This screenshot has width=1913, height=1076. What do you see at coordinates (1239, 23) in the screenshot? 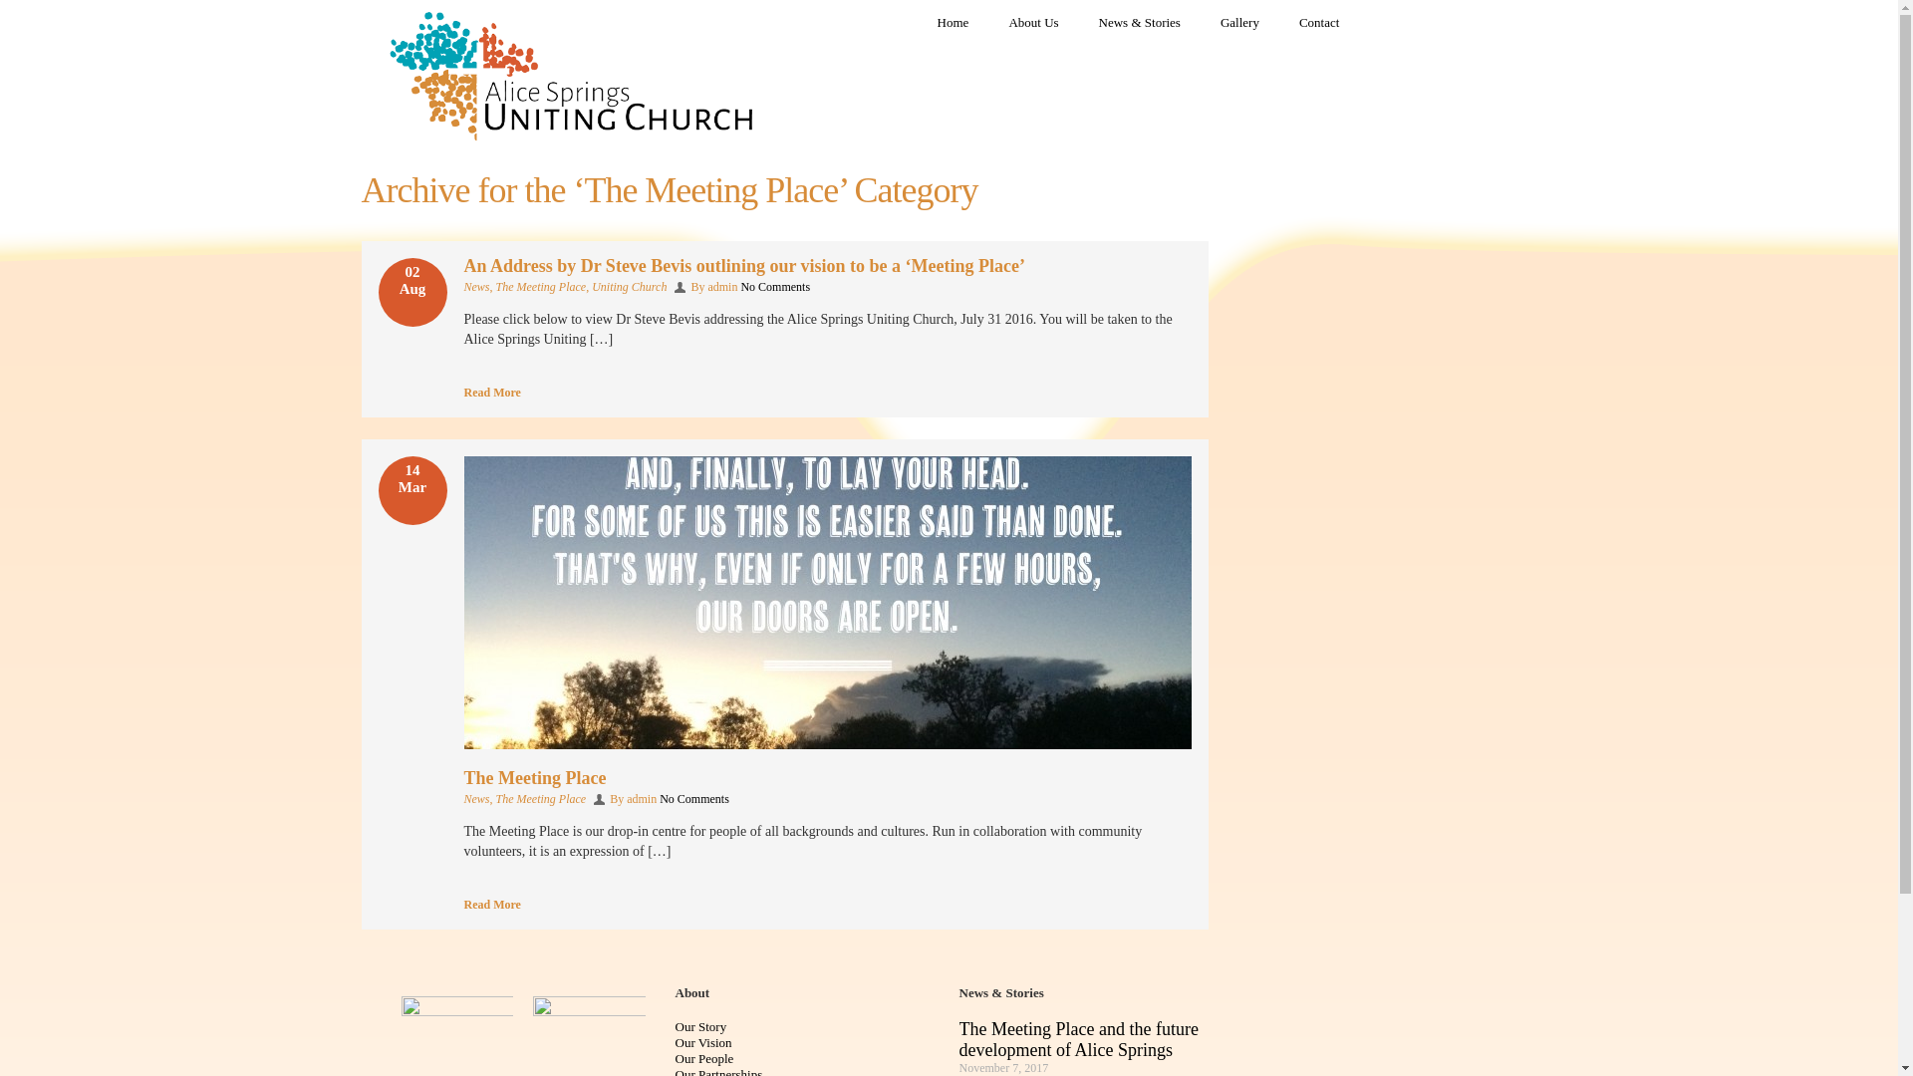
I see `Gallery` at bounding box center [1239, 23].